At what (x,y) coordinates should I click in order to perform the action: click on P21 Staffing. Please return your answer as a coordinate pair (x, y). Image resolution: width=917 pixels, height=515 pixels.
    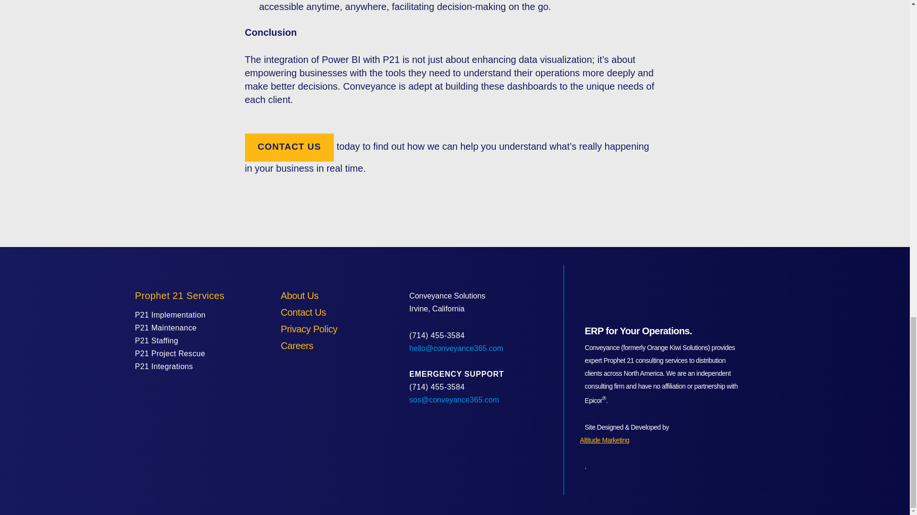
    Looking at the image, I should click on (156, 340).